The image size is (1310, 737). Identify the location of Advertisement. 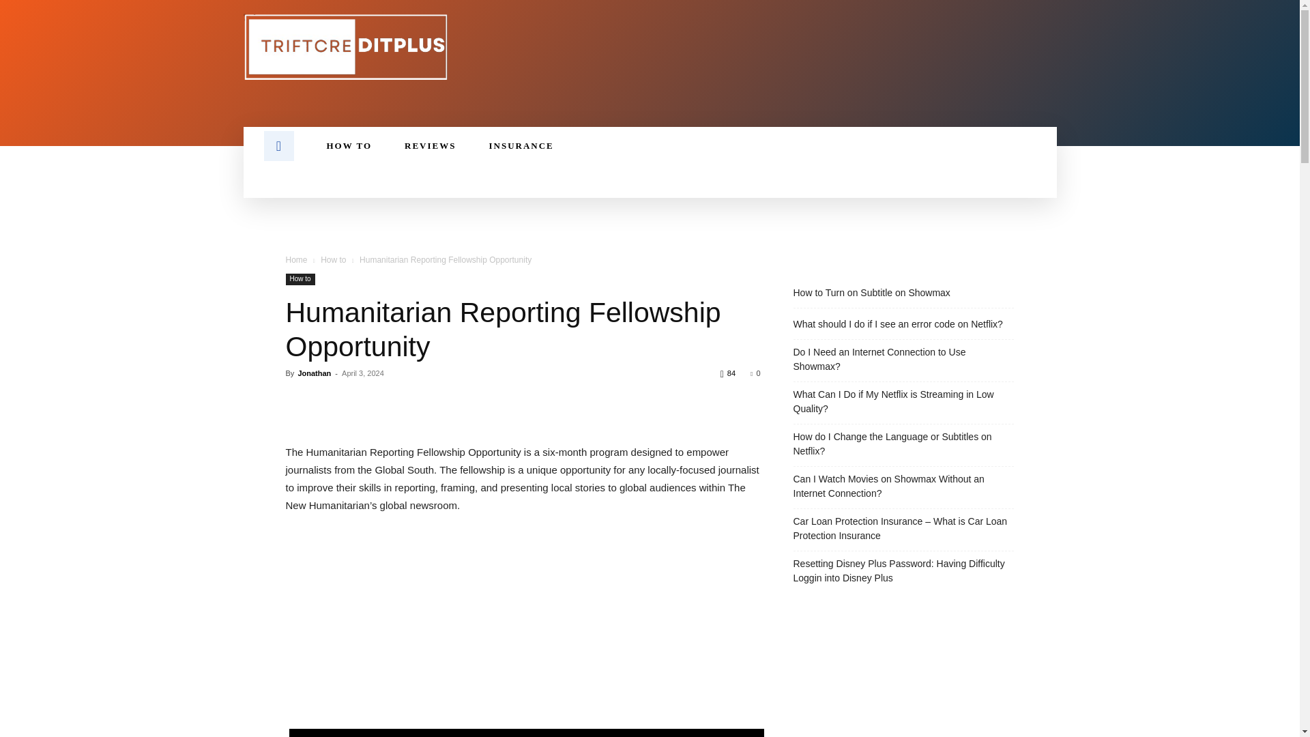
(523, 627).